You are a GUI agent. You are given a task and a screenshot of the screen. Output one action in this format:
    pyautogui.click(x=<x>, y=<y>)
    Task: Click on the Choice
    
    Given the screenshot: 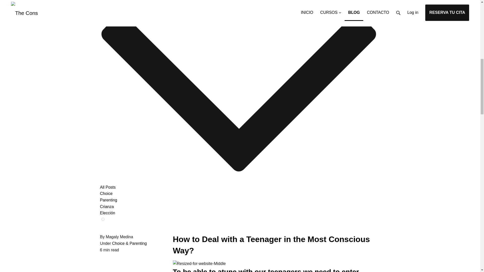 What is the action you would take?
    pyautogui.click(x=106, y=193)
    